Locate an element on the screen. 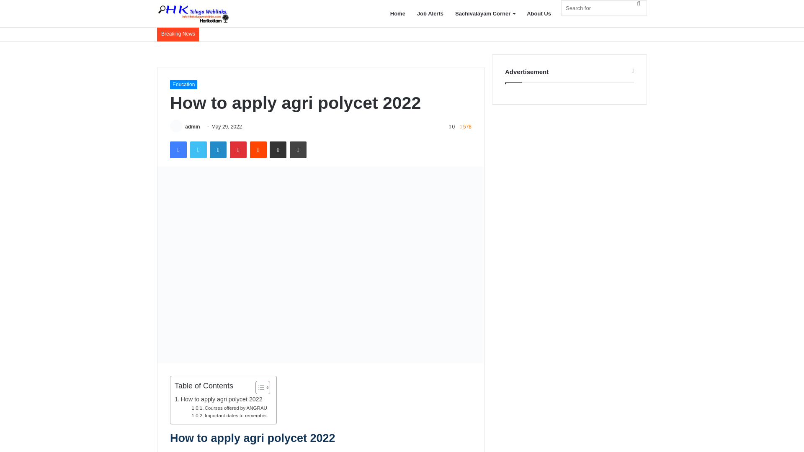 The image size is (804, 452). Search for is located at coordinates (604, 8).